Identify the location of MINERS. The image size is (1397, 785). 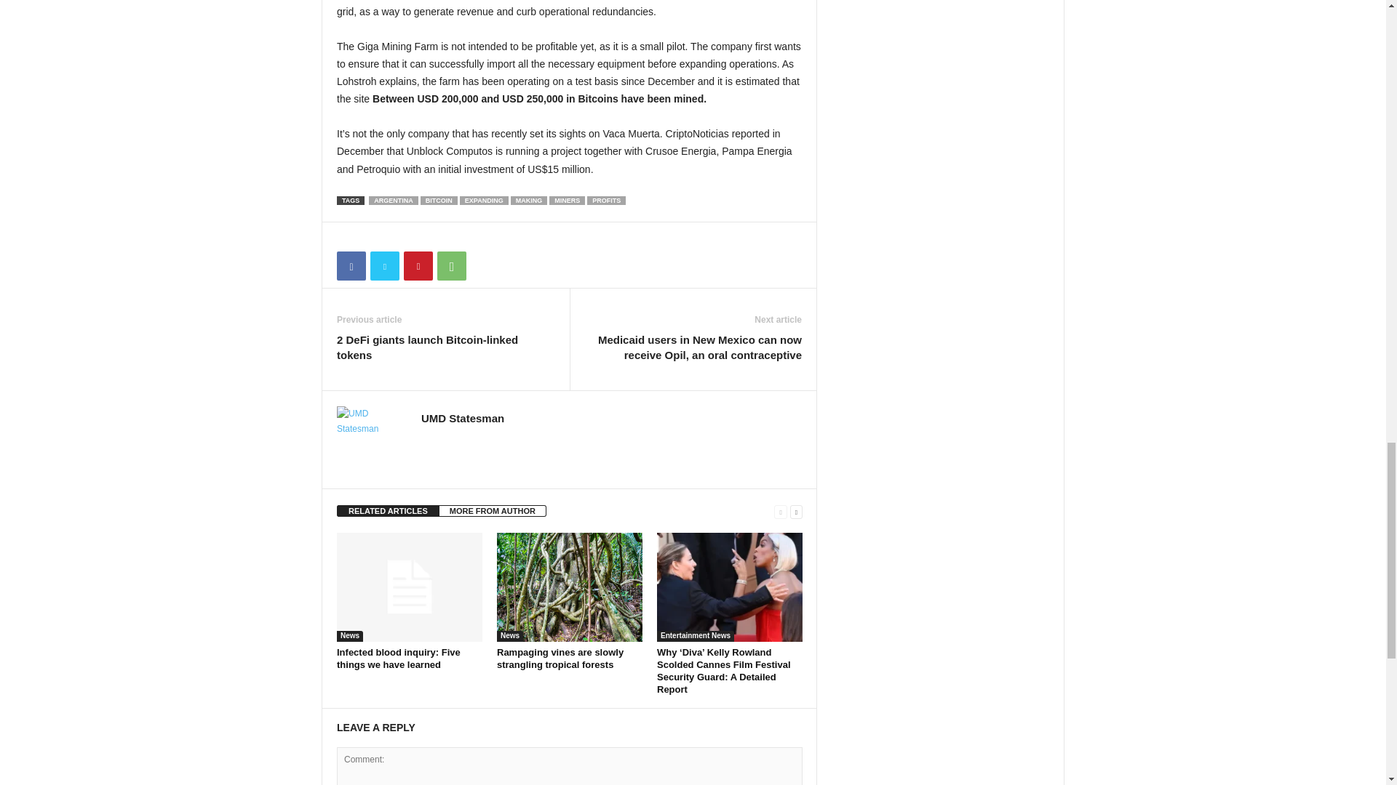
(567, 201).